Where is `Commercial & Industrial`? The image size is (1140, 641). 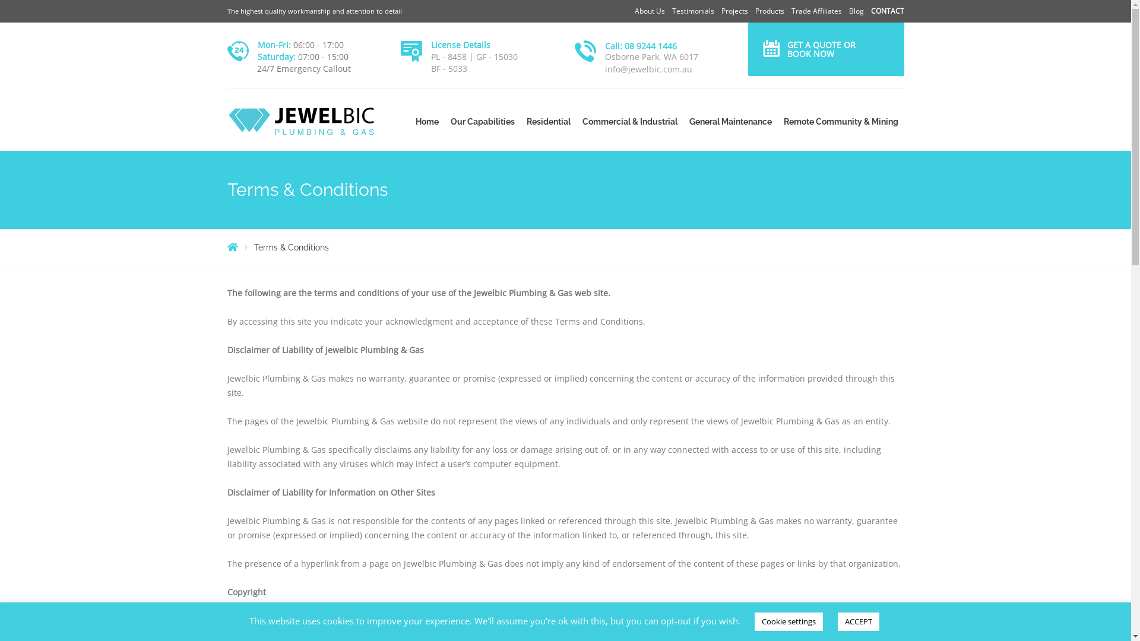
Commercial & Industrial is located at coordinates (629, 122).